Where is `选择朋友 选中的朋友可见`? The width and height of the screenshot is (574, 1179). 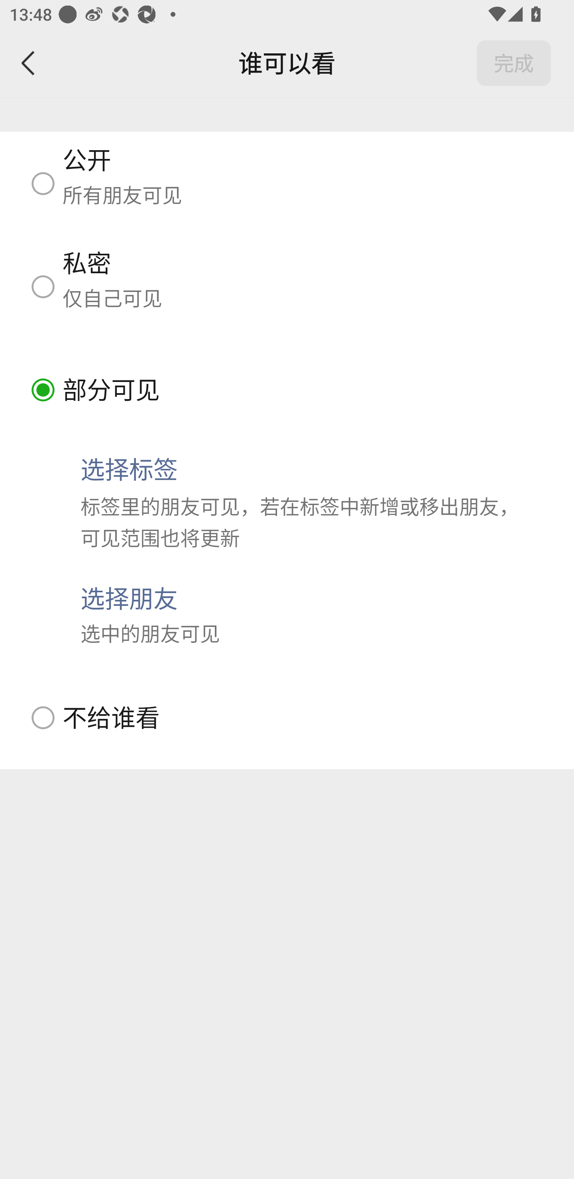
选择朋友 选中的朋友可见 is located at coordinates (287, 614).